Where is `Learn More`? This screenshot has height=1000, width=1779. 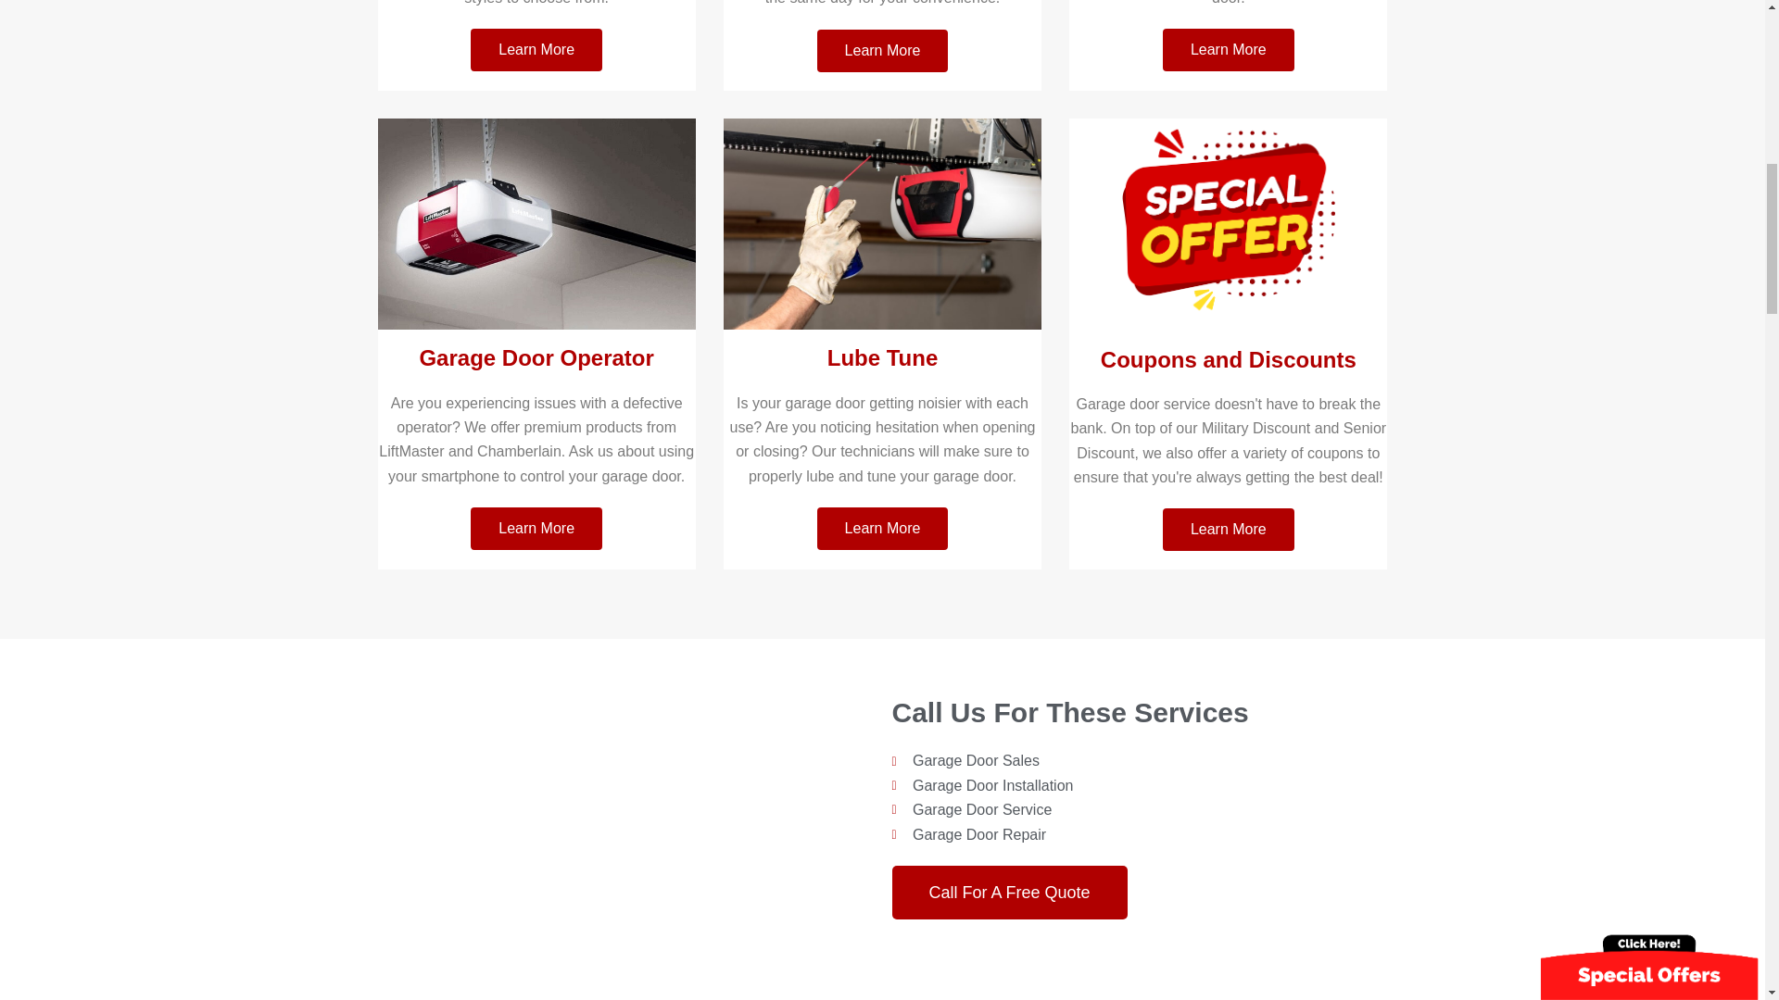 Learn More is located at coordinates (1229, 50).